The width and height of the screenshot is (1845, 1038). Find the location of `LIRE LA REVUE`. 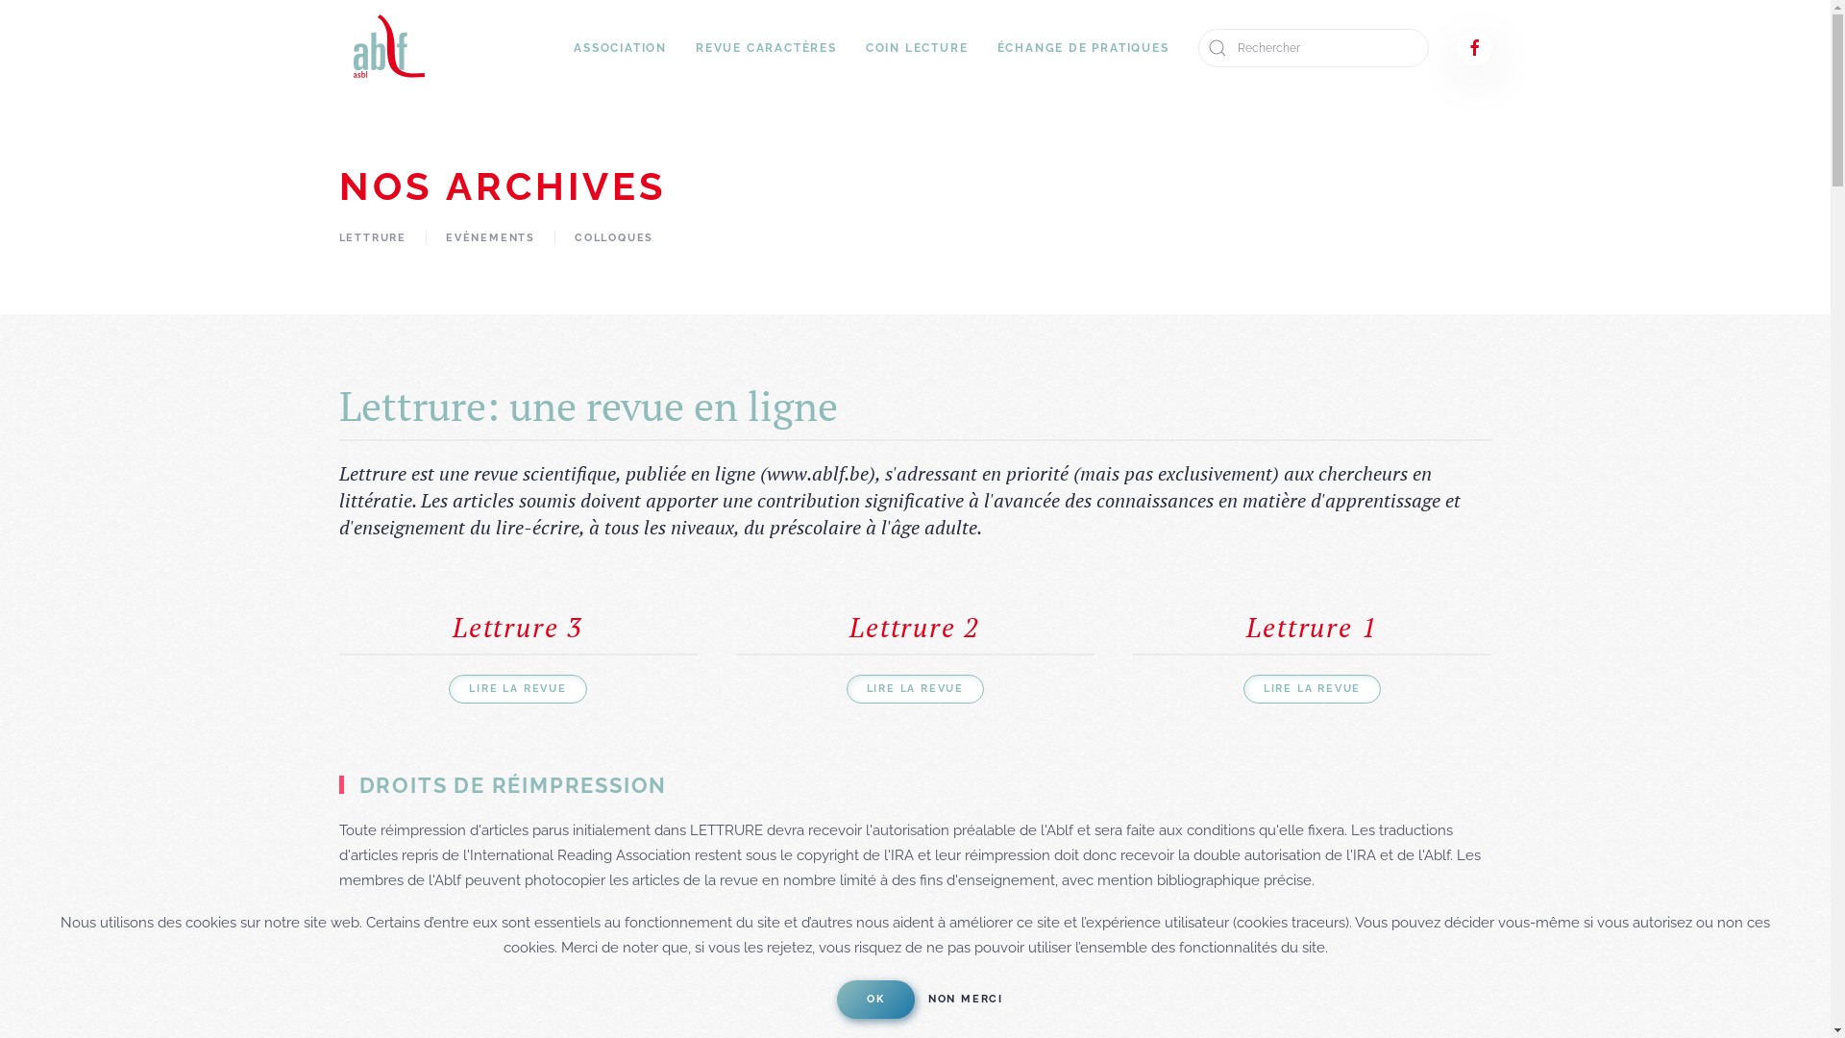

LIRE LA REVUE is located at coordinates (517, 689).